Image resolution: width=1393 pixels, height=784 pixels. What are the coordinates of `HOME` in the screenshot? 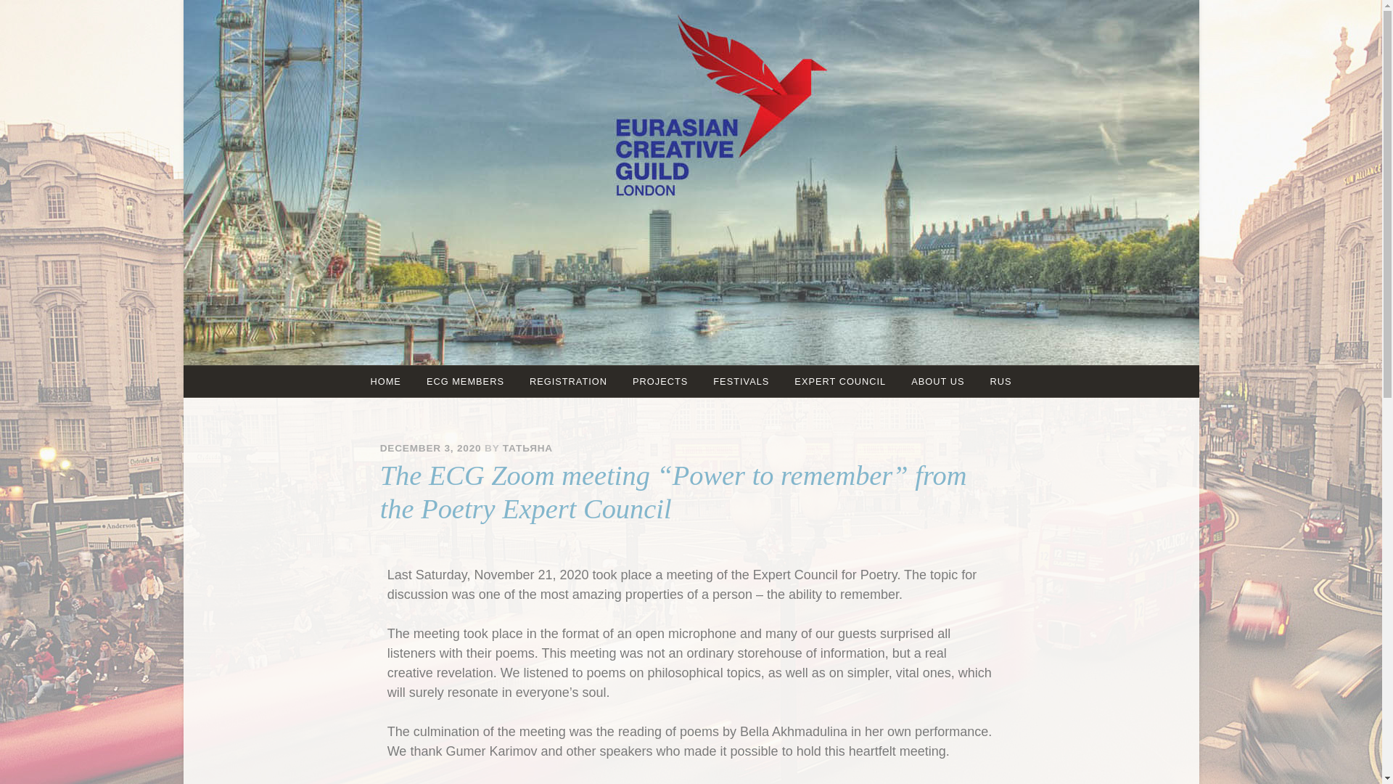 It's located at (386, 381).